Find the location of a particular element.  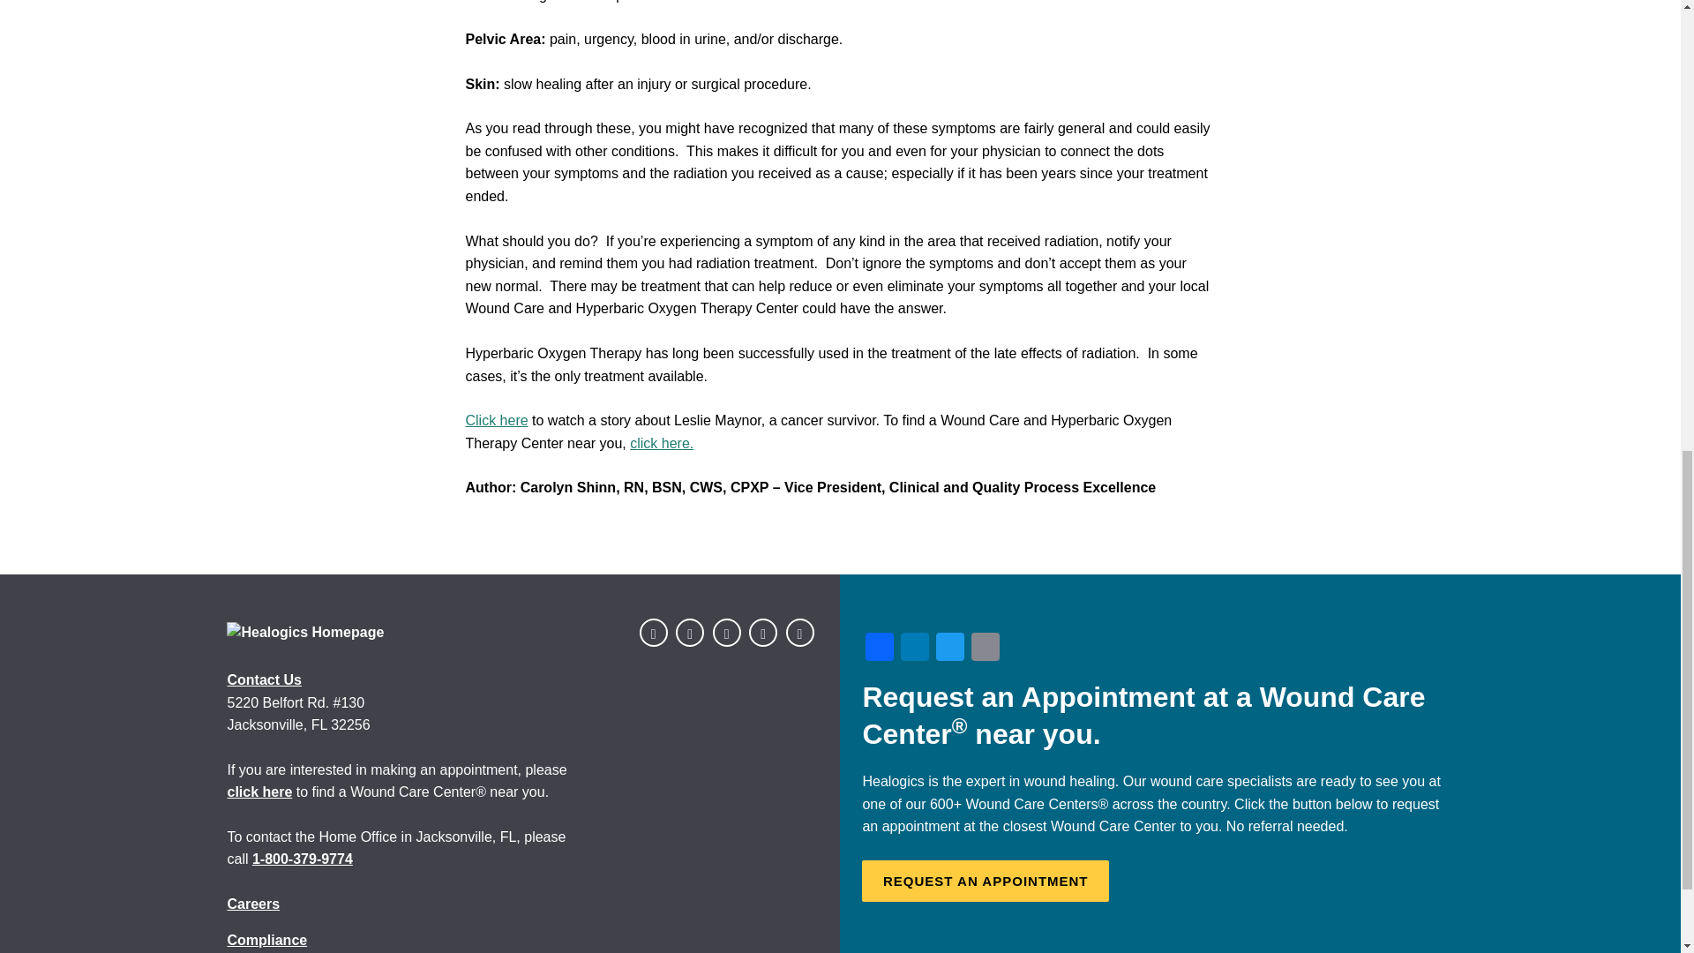

Facebook is located at coordinates (880, 649).